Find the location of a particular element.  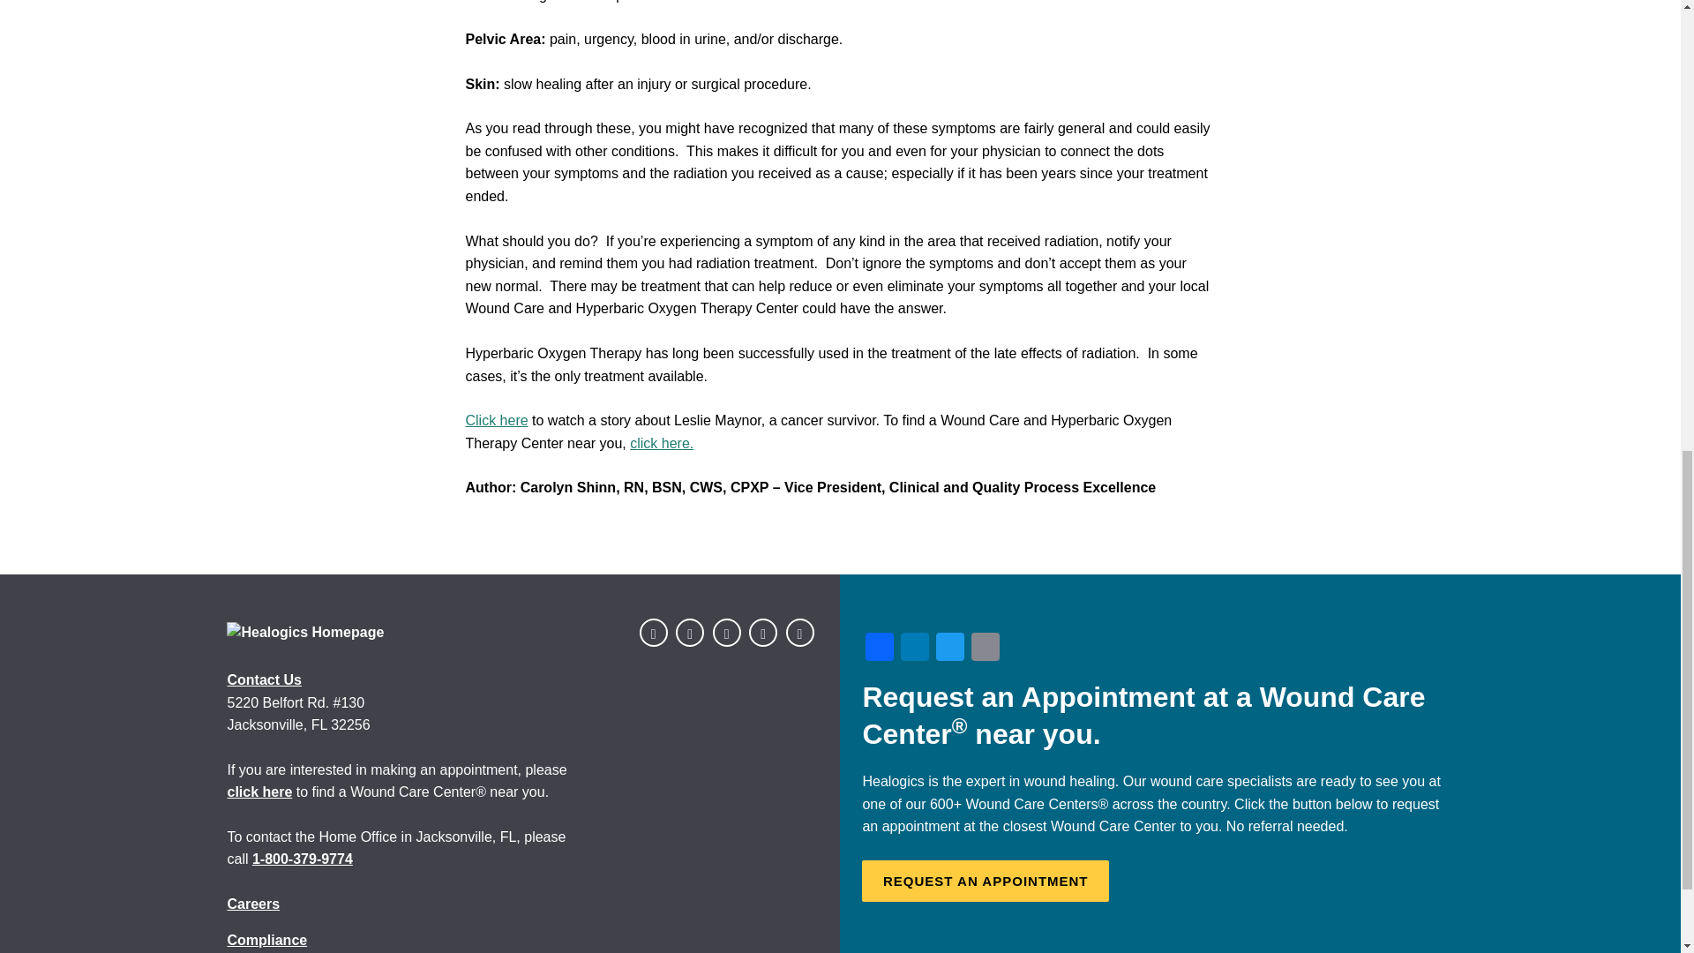

Facebook is located at coordinates (880, 649).